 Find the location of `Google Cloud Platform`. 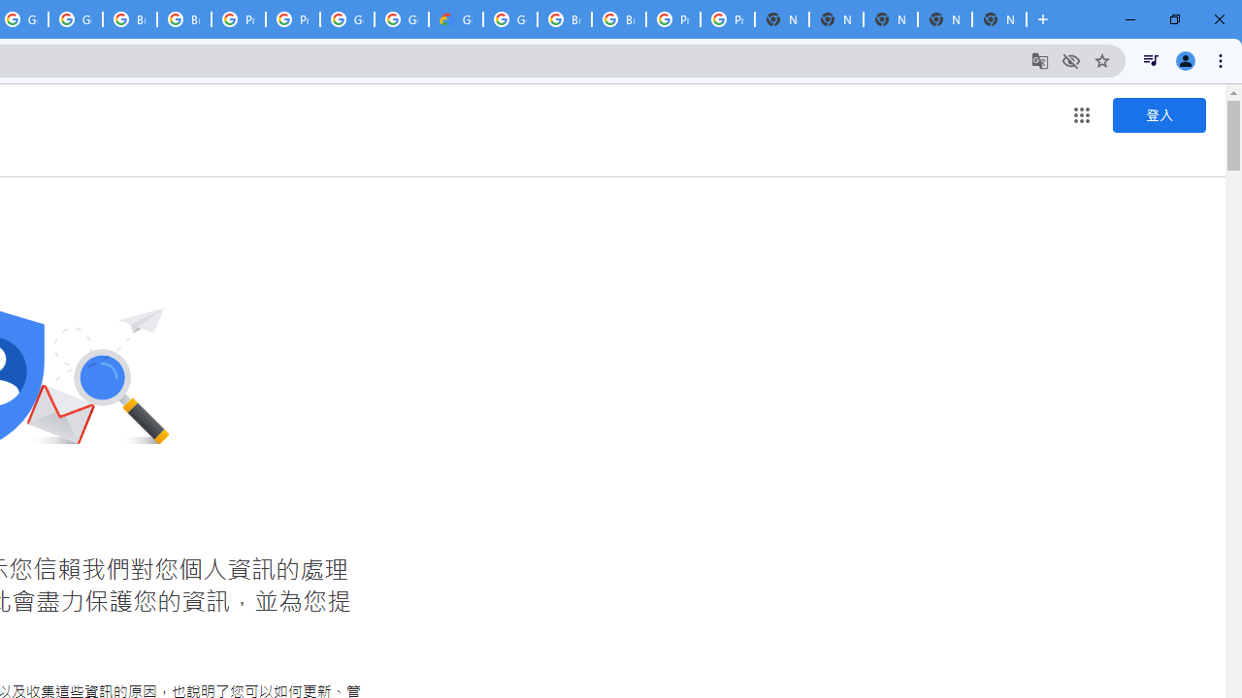

Google Cloud Platform is located at coordinates (402, 19).